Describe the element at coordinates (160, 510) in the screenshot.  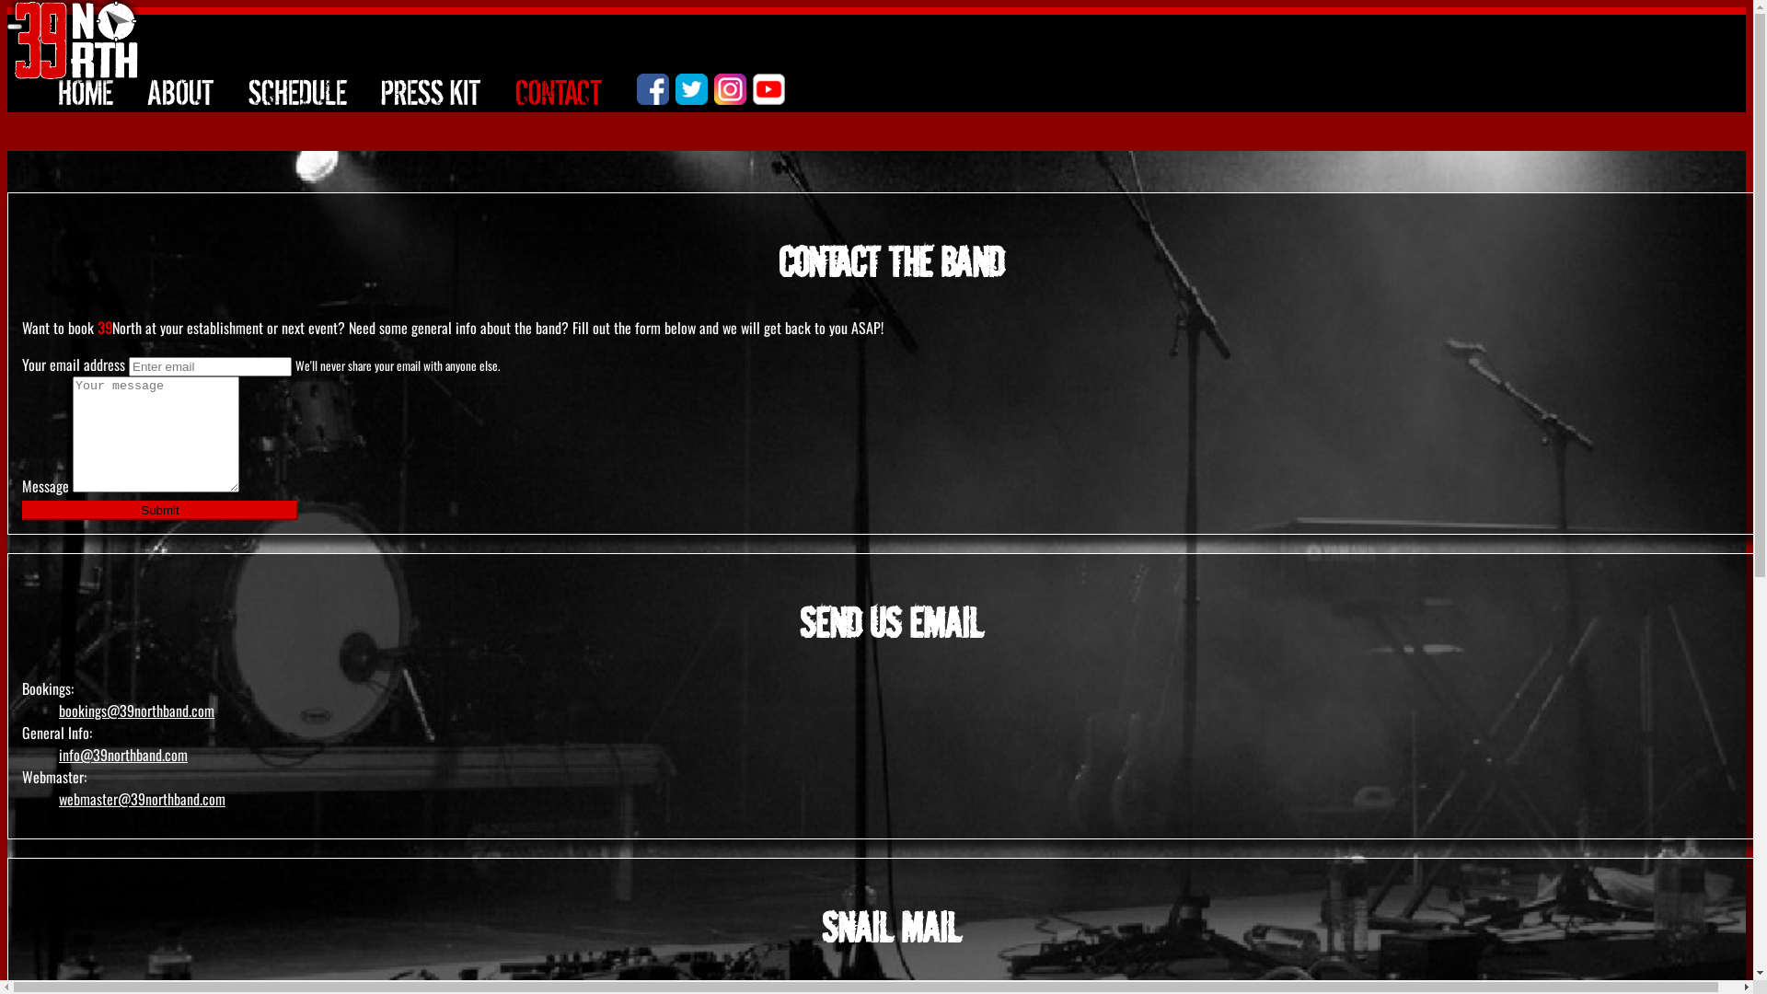
I see `Submit` at that location.